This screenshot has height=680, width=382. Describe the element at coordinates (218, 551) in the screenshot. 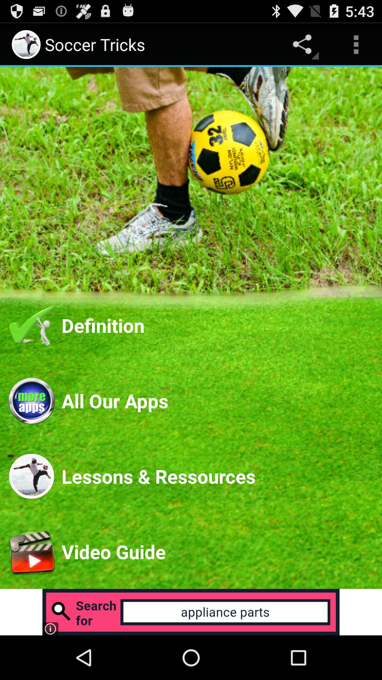

I see `open the icon below the lessons & ressources` at that location.